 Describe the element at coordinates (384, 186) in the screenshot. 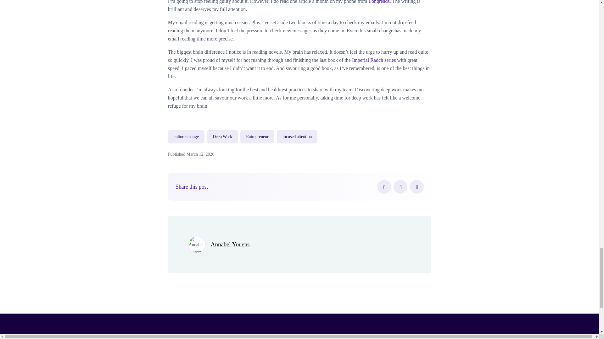

I see `Facebook` at that location.